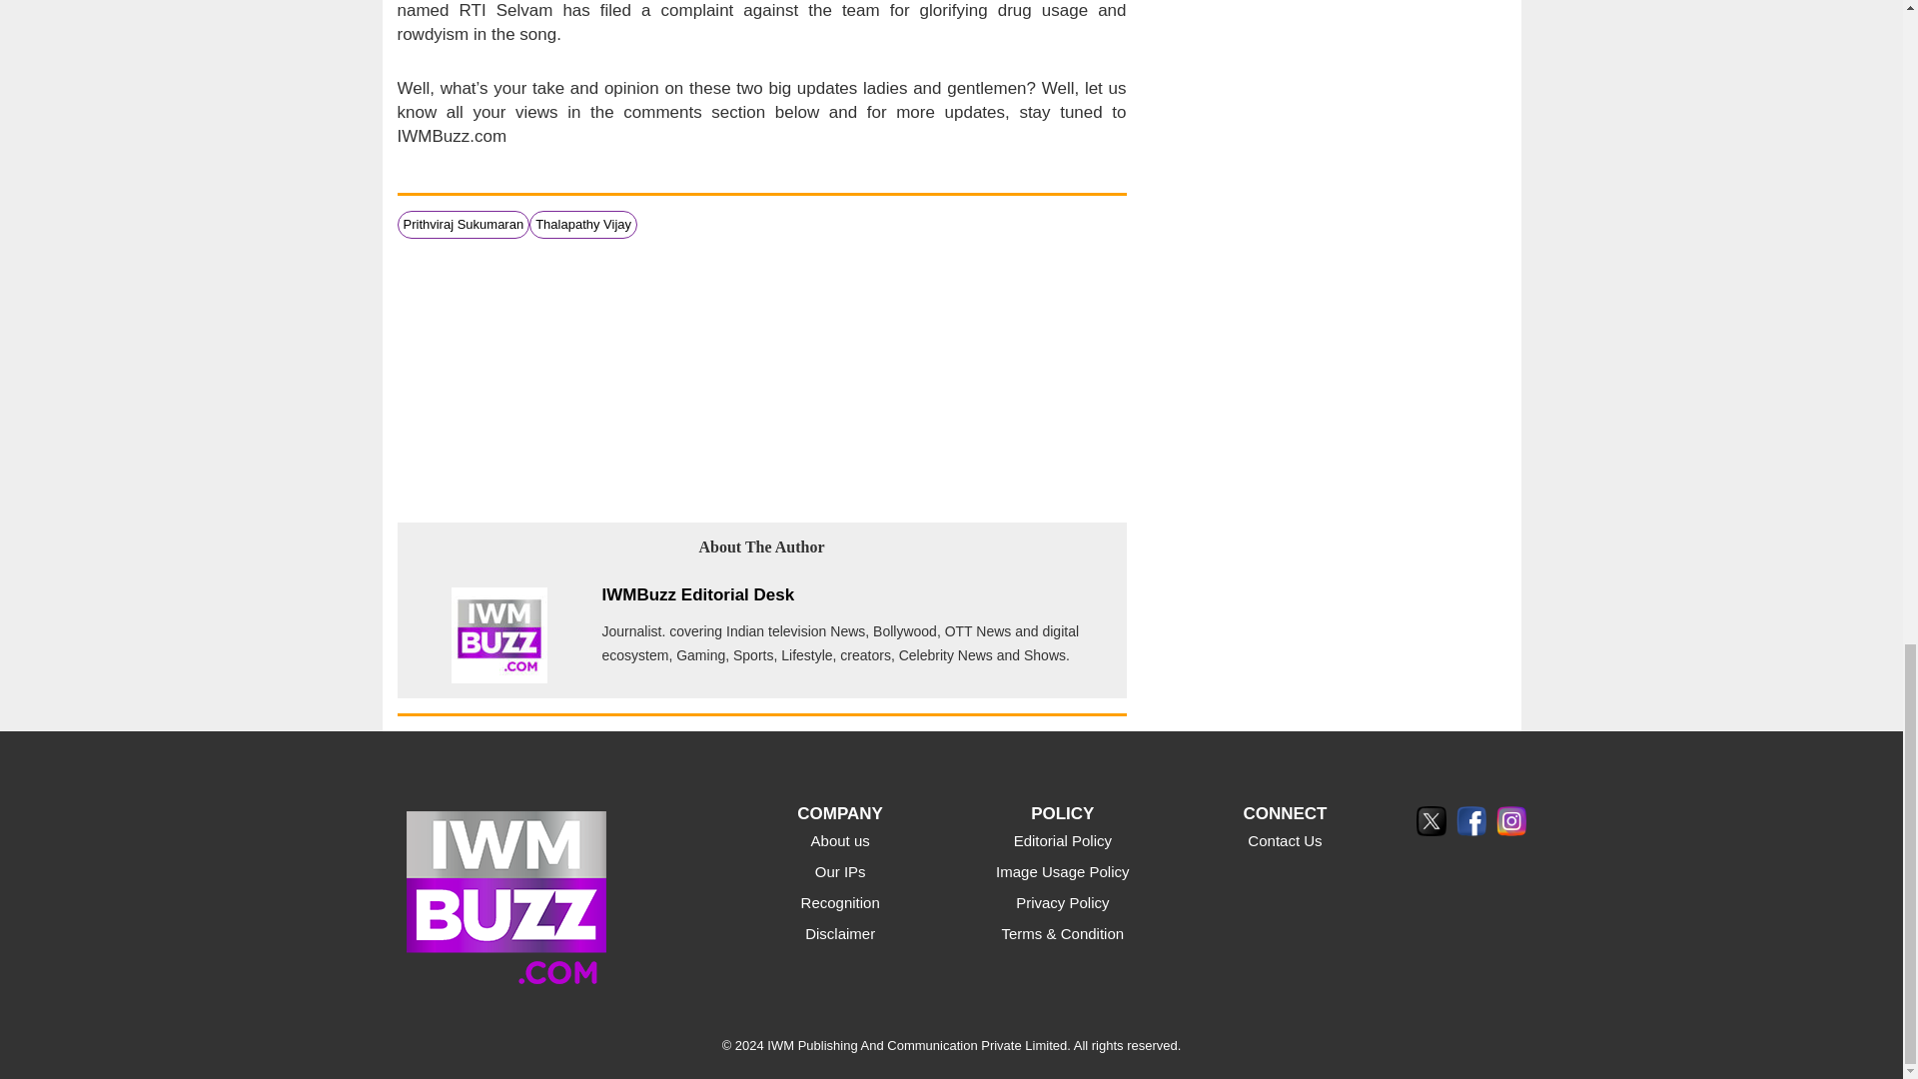  What do you see at coordinates (582, 224) in the screenshot?
I see `Thalapathy Vijay` at bounding box center [582, 224].